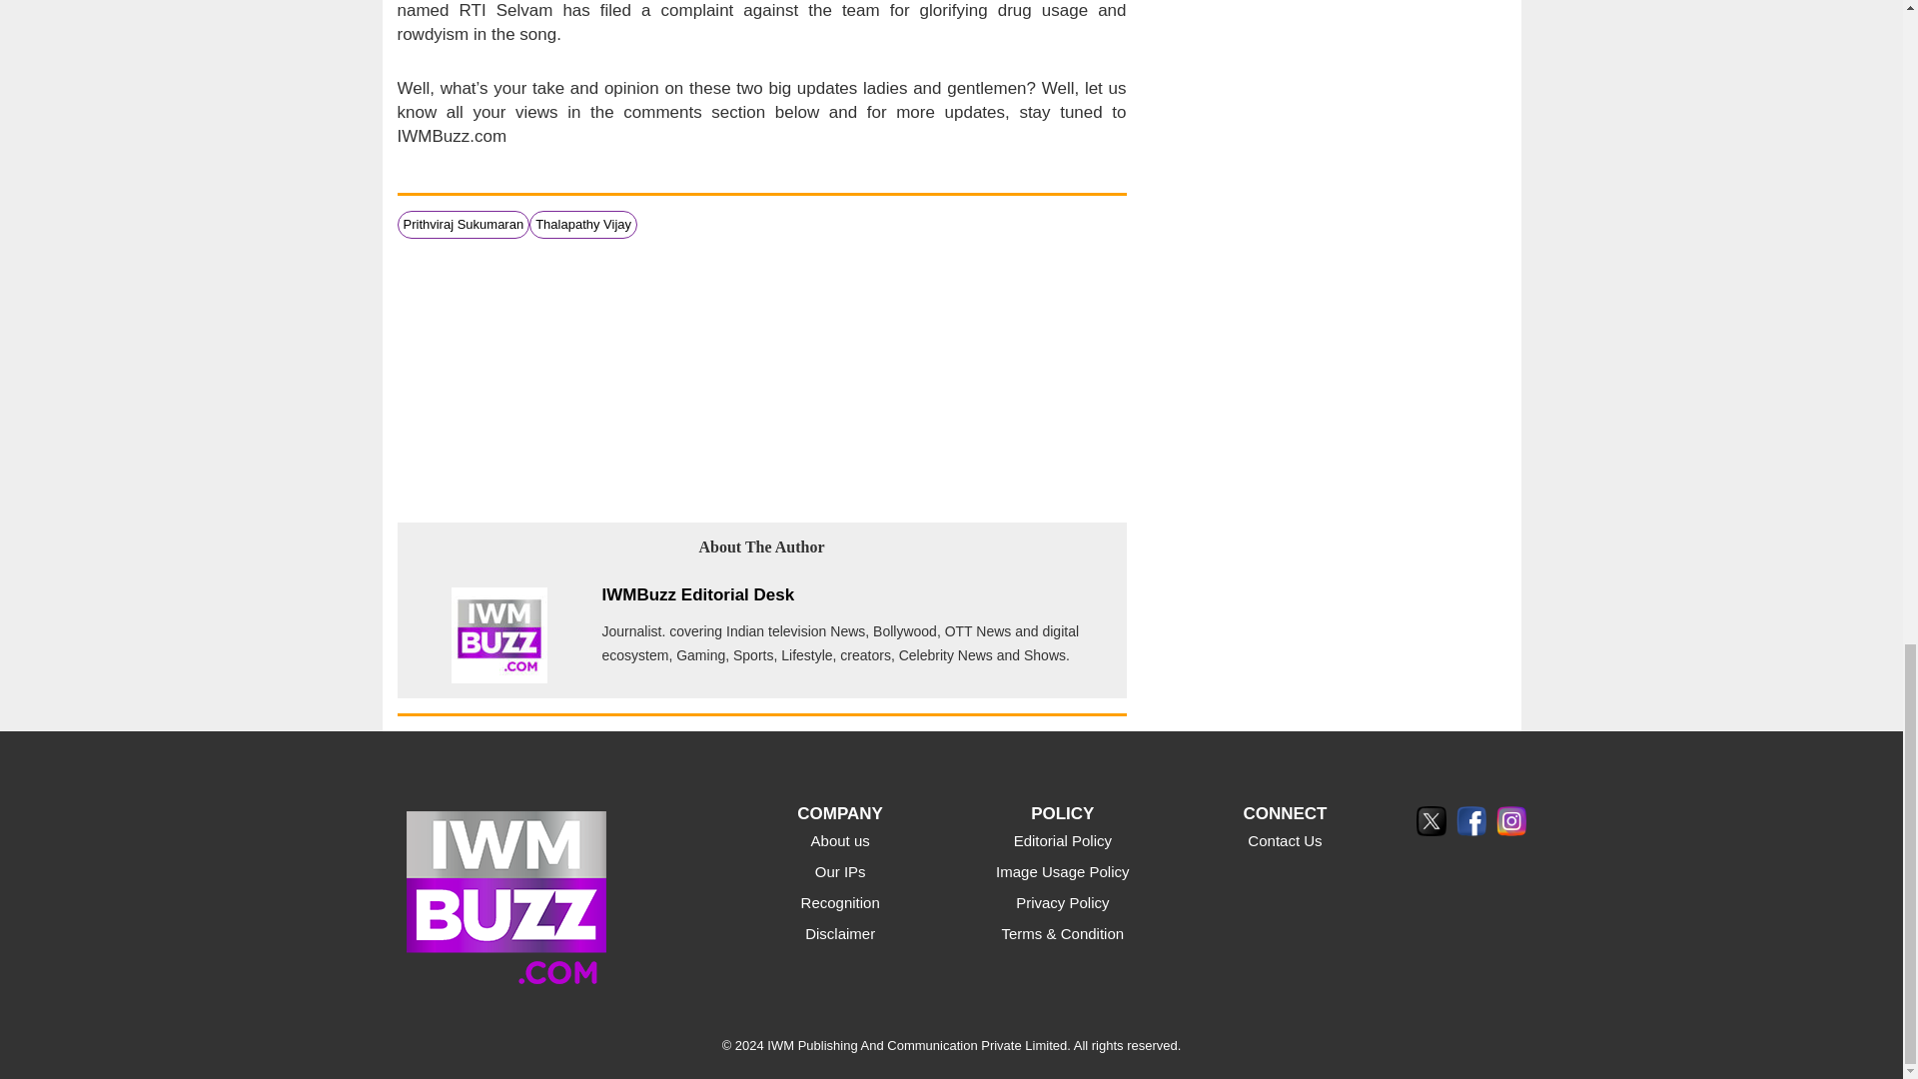  What do you see at coordinates (582, 224) in the screenshot?
I see `Thalapathy Vijay` at bounding box center [582, 224].